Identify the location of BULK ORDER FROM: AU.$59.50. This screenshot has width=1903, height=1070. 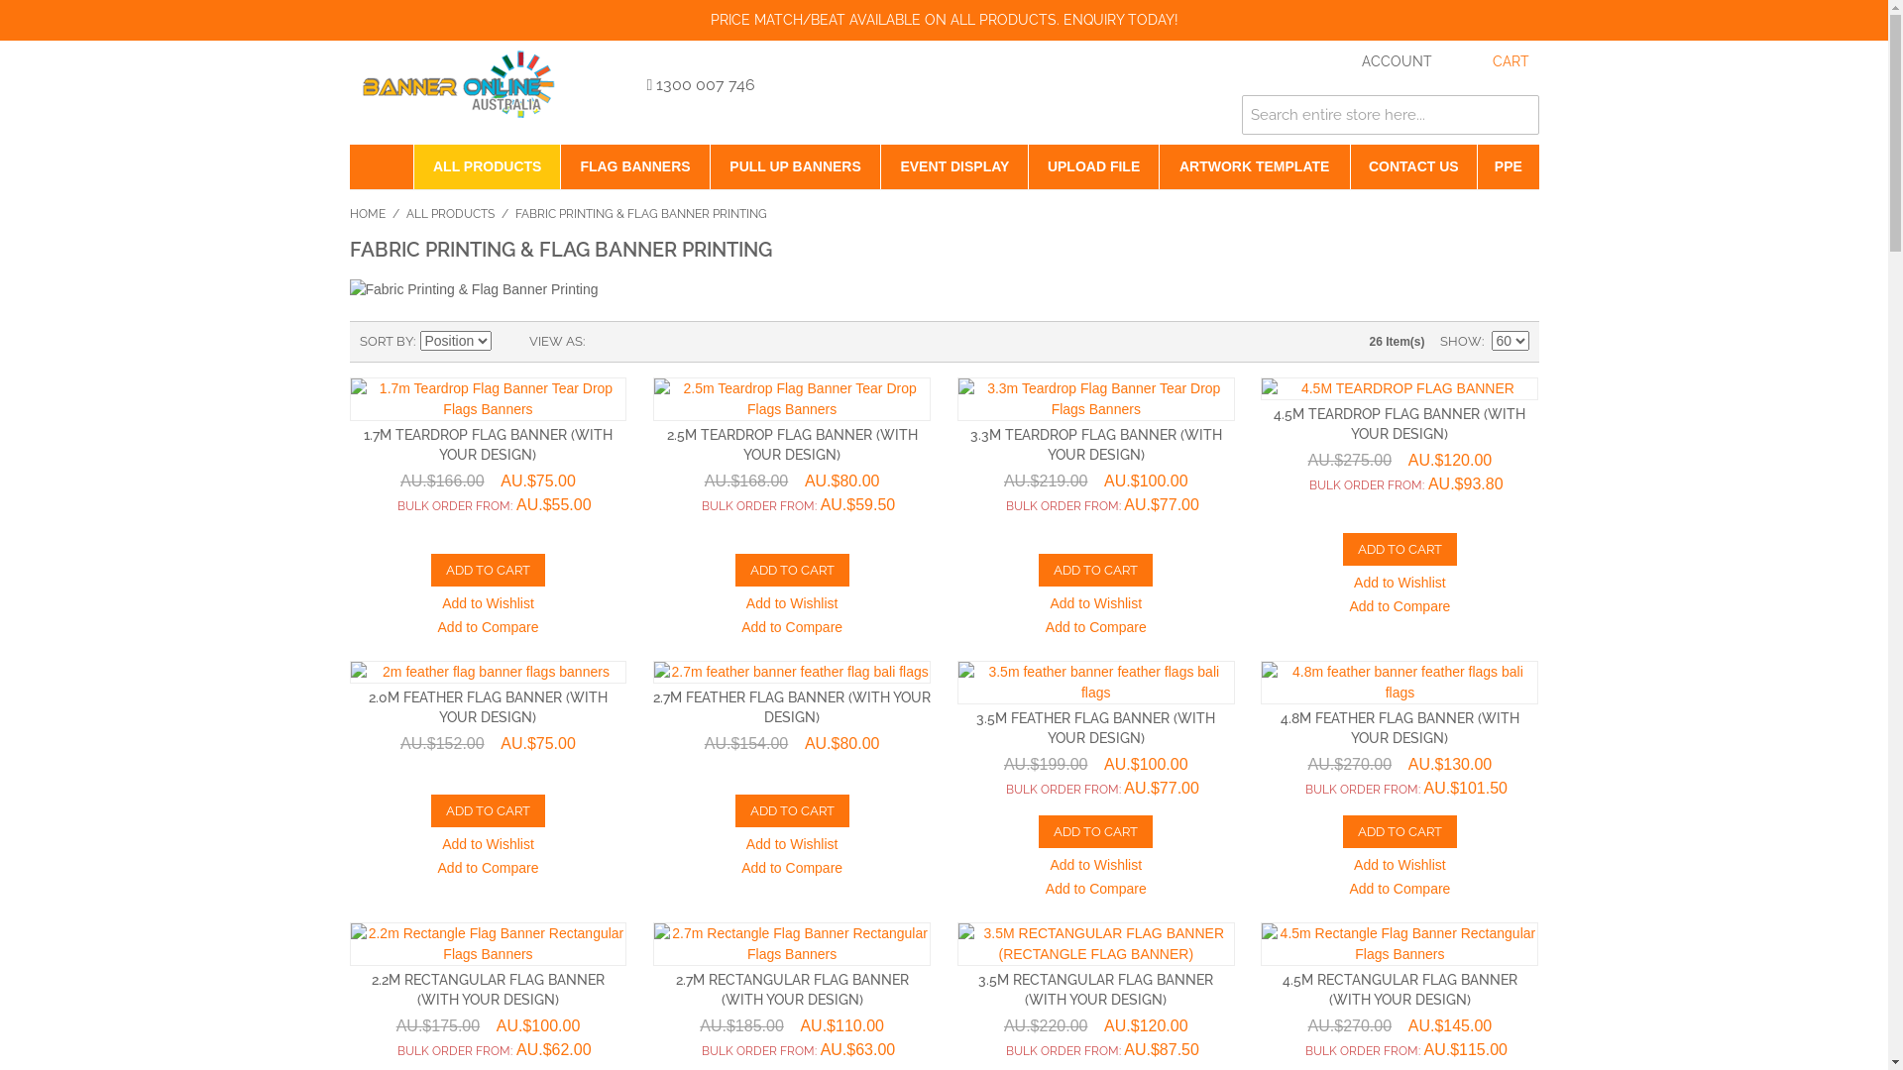
(792, 505).